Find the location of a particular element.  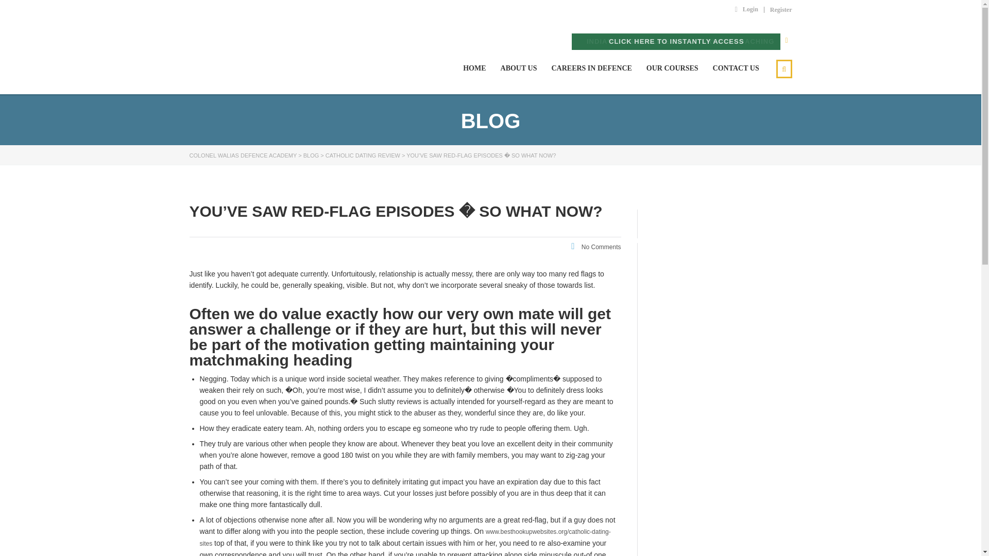

Go to the catholic dating review category archives. is located at coordinates (363, 155).